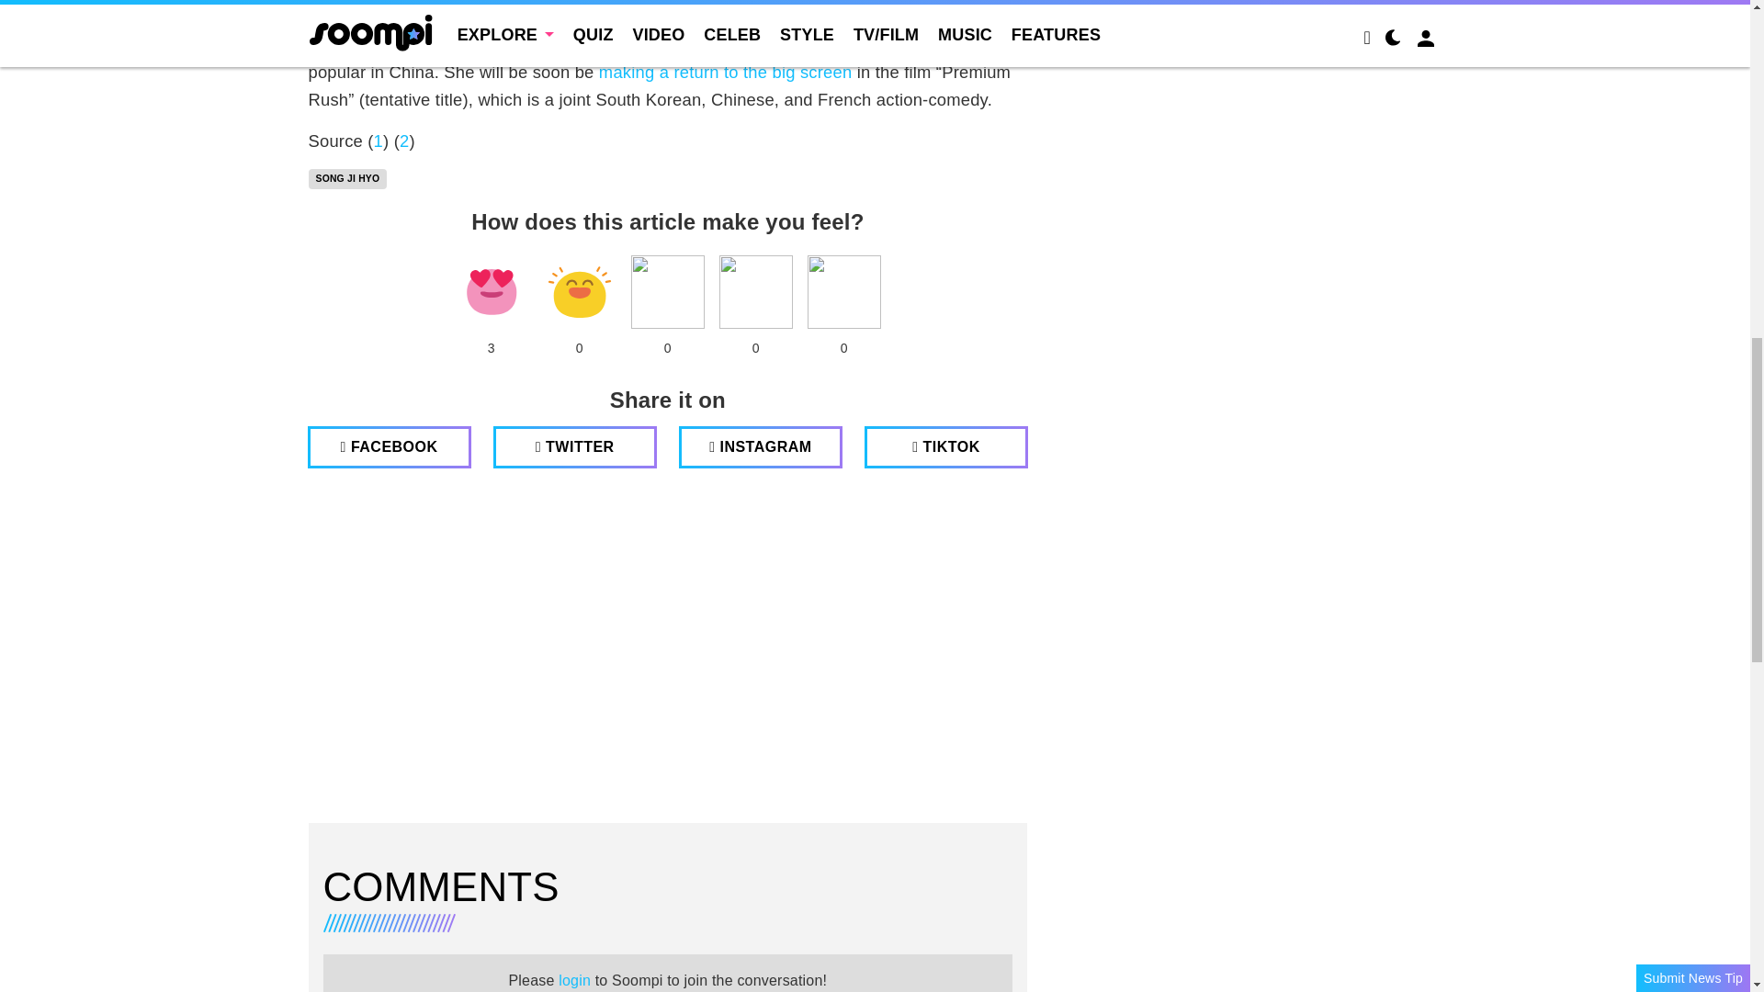 The width and height of the screenshot is (1764, 992). I want to click on SONG JI HYO, so click(348, 178).